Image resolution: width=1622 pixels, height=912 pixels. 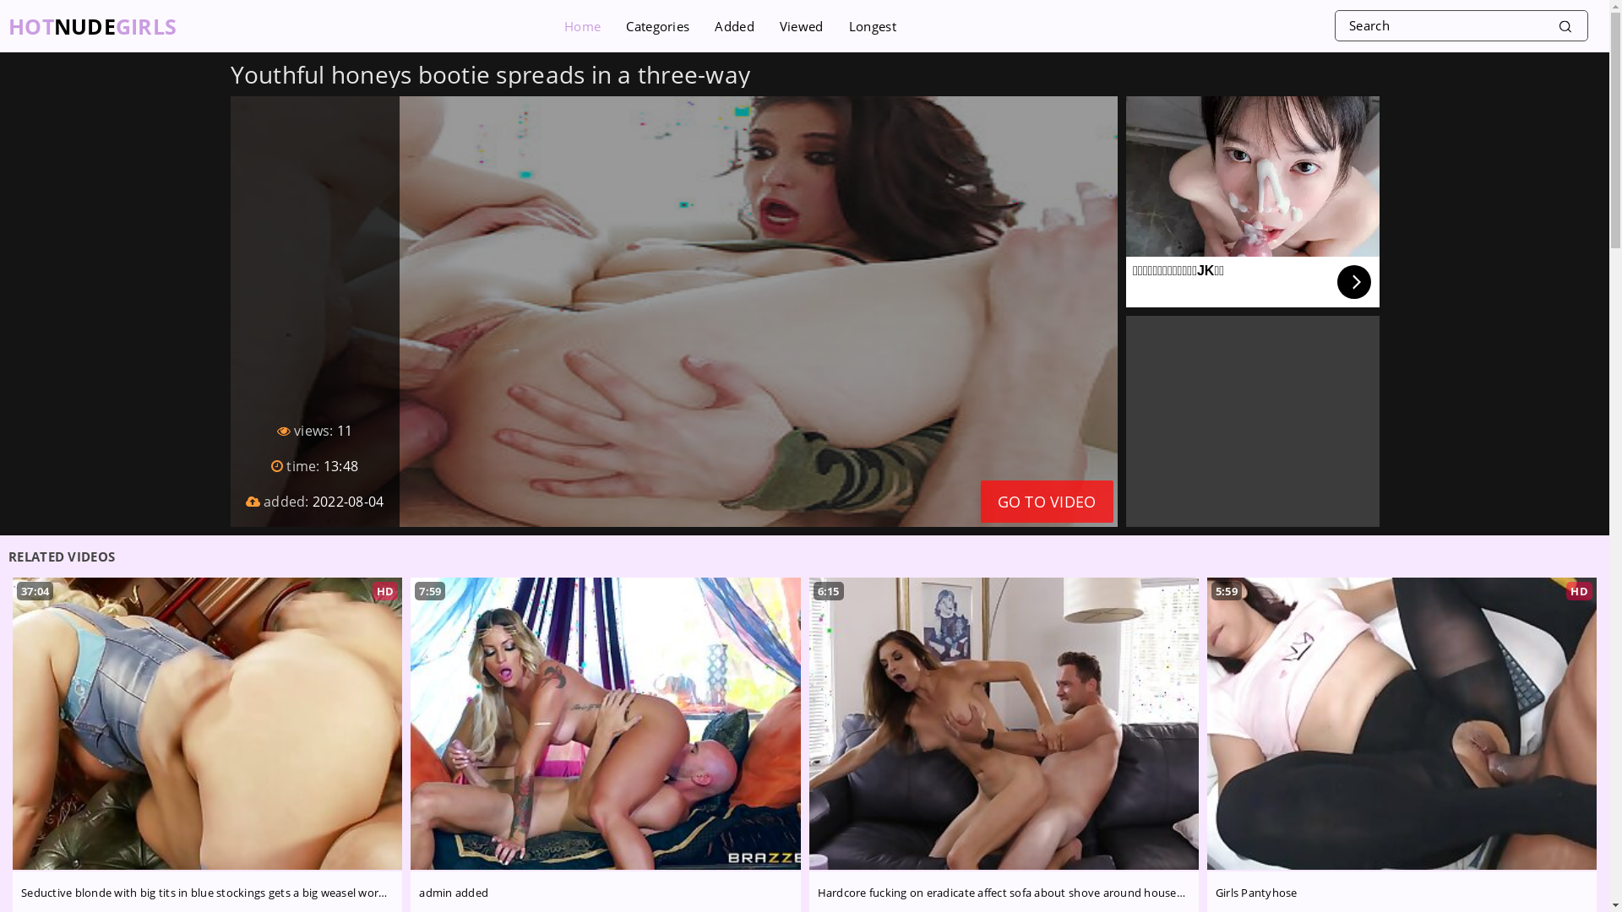 I want to click on 5:59
HD, so click(x=1402, y=725).